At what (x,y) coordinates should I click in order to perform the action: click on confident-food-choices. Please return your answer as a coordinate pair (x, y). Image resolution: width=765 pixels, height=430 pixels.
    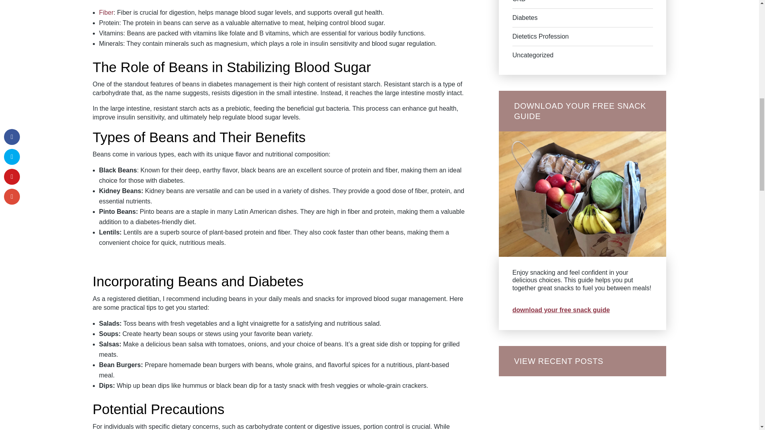
    Looking at the image, I should click on (583, 194).